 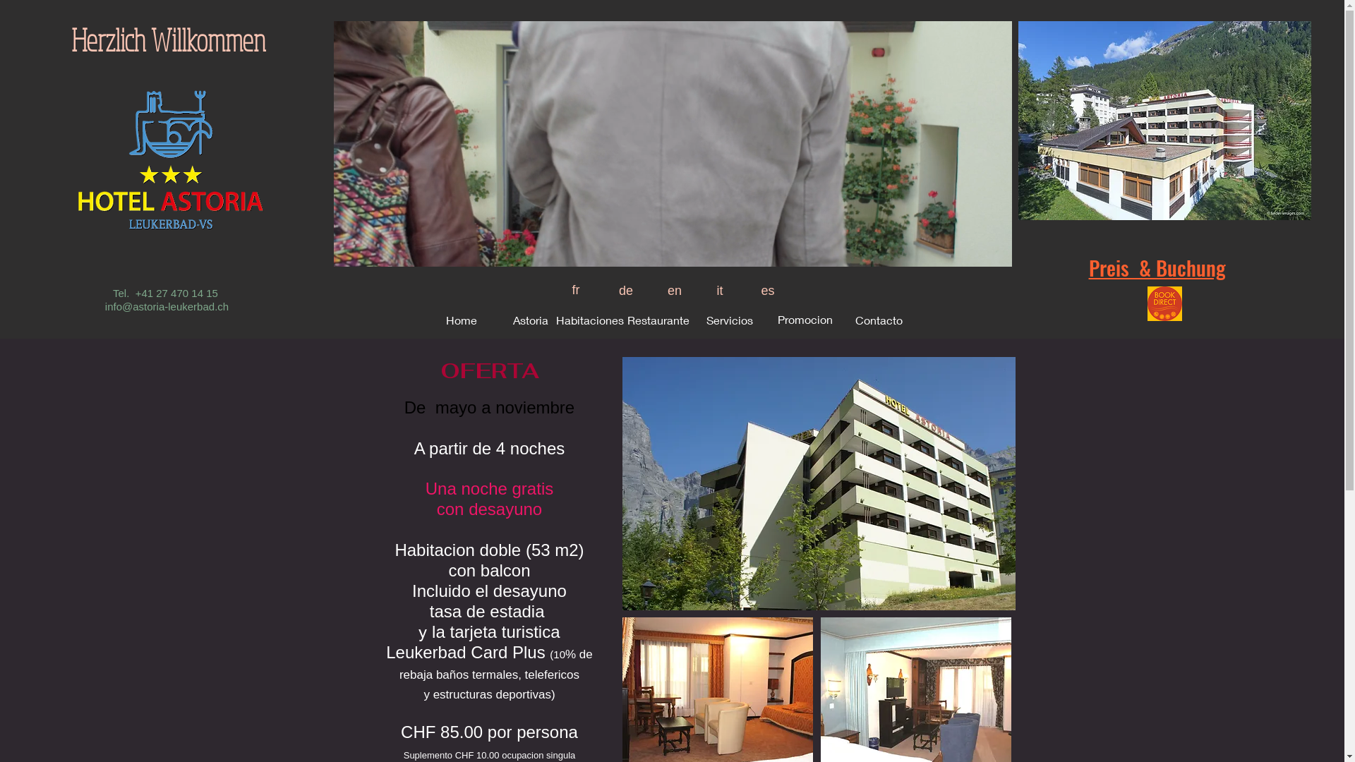 What do you see at coordinates (879, 320) in the screenshot?
I see `Contacto` at bounding box center [879, 320].